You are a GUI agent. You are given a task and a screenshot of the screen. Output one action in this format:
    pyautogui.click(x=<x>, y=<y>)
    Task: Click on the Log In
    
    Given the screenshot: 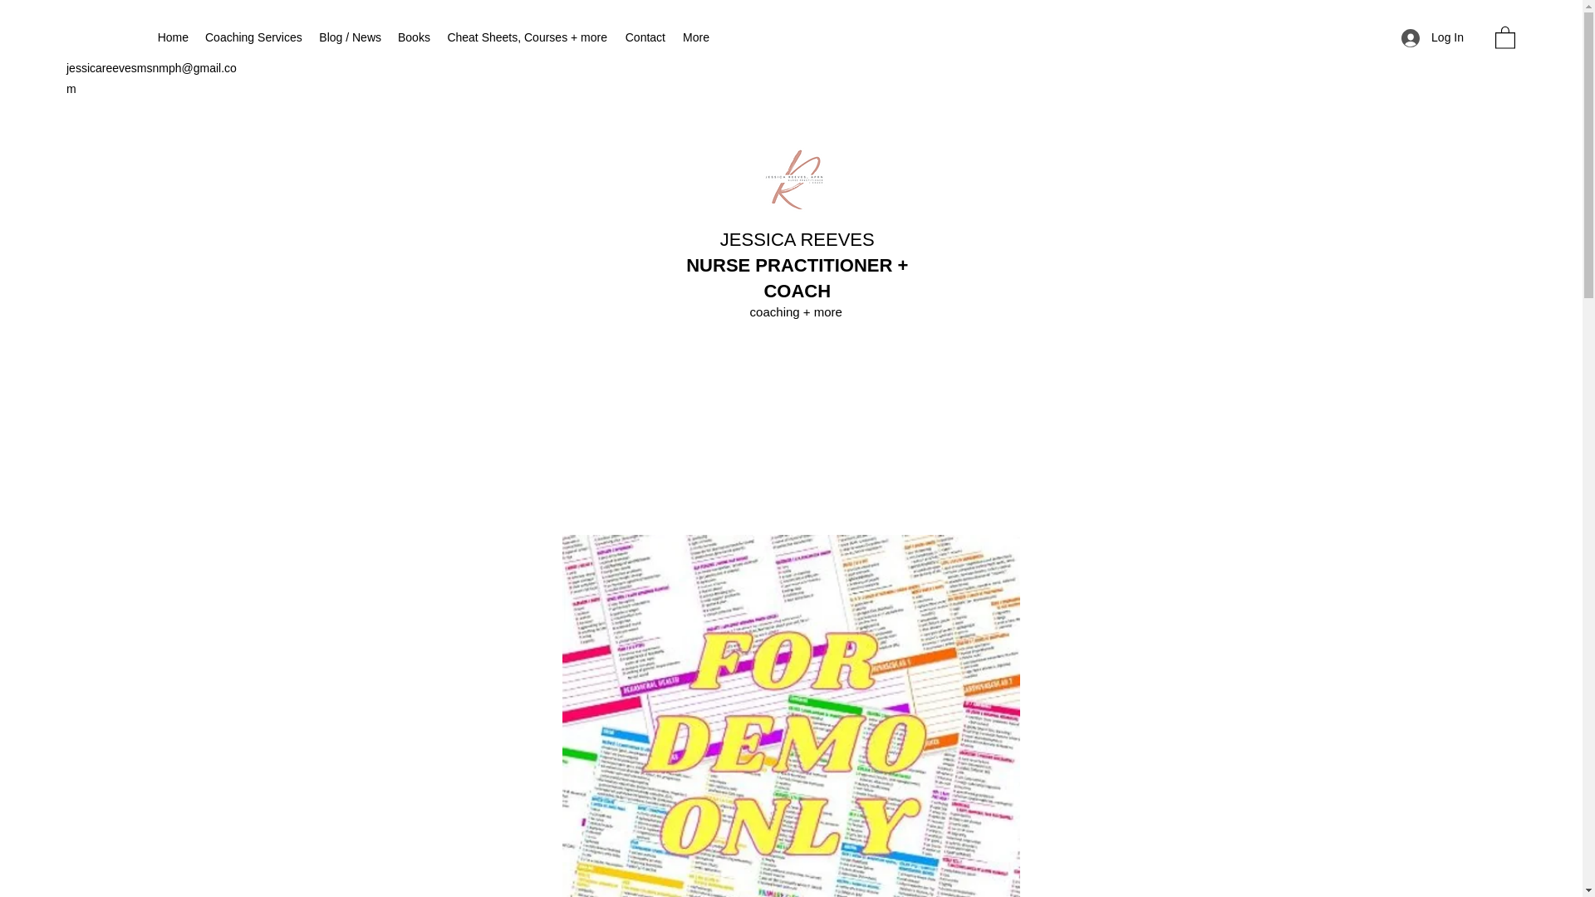 What is the action you would take?
    pyautogui.click(x=1432, y=37)
    